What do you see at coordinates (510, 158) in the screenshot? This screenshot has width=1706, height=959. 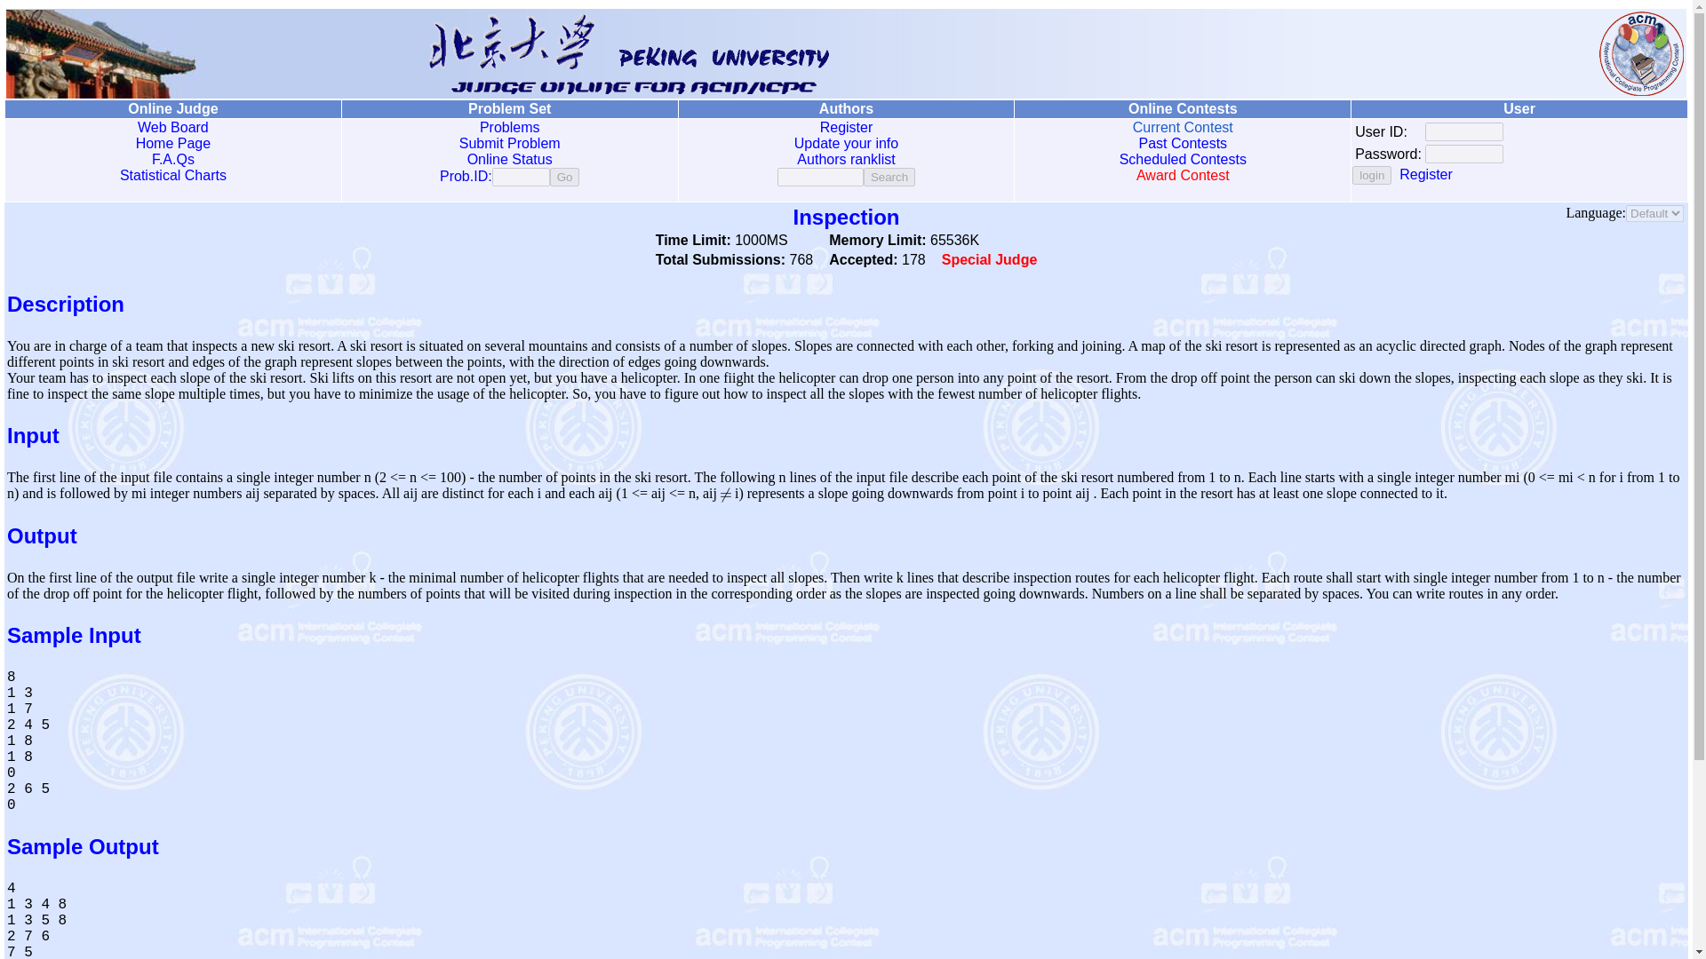 I see `Online Status` at bounding box center [510, 158].